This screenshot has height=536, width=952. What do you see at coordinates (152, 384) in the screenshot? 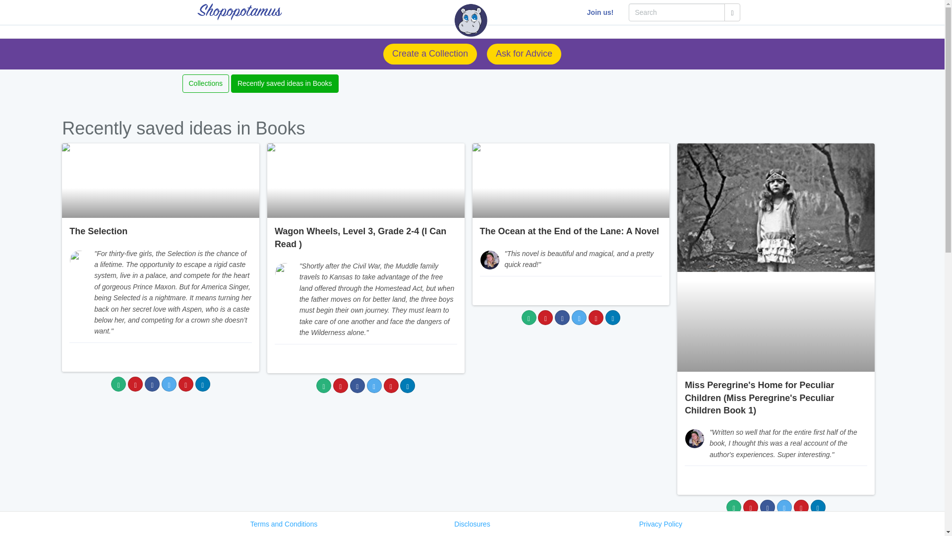
I see `Share on Facebook` at bounding box center [152, 384].